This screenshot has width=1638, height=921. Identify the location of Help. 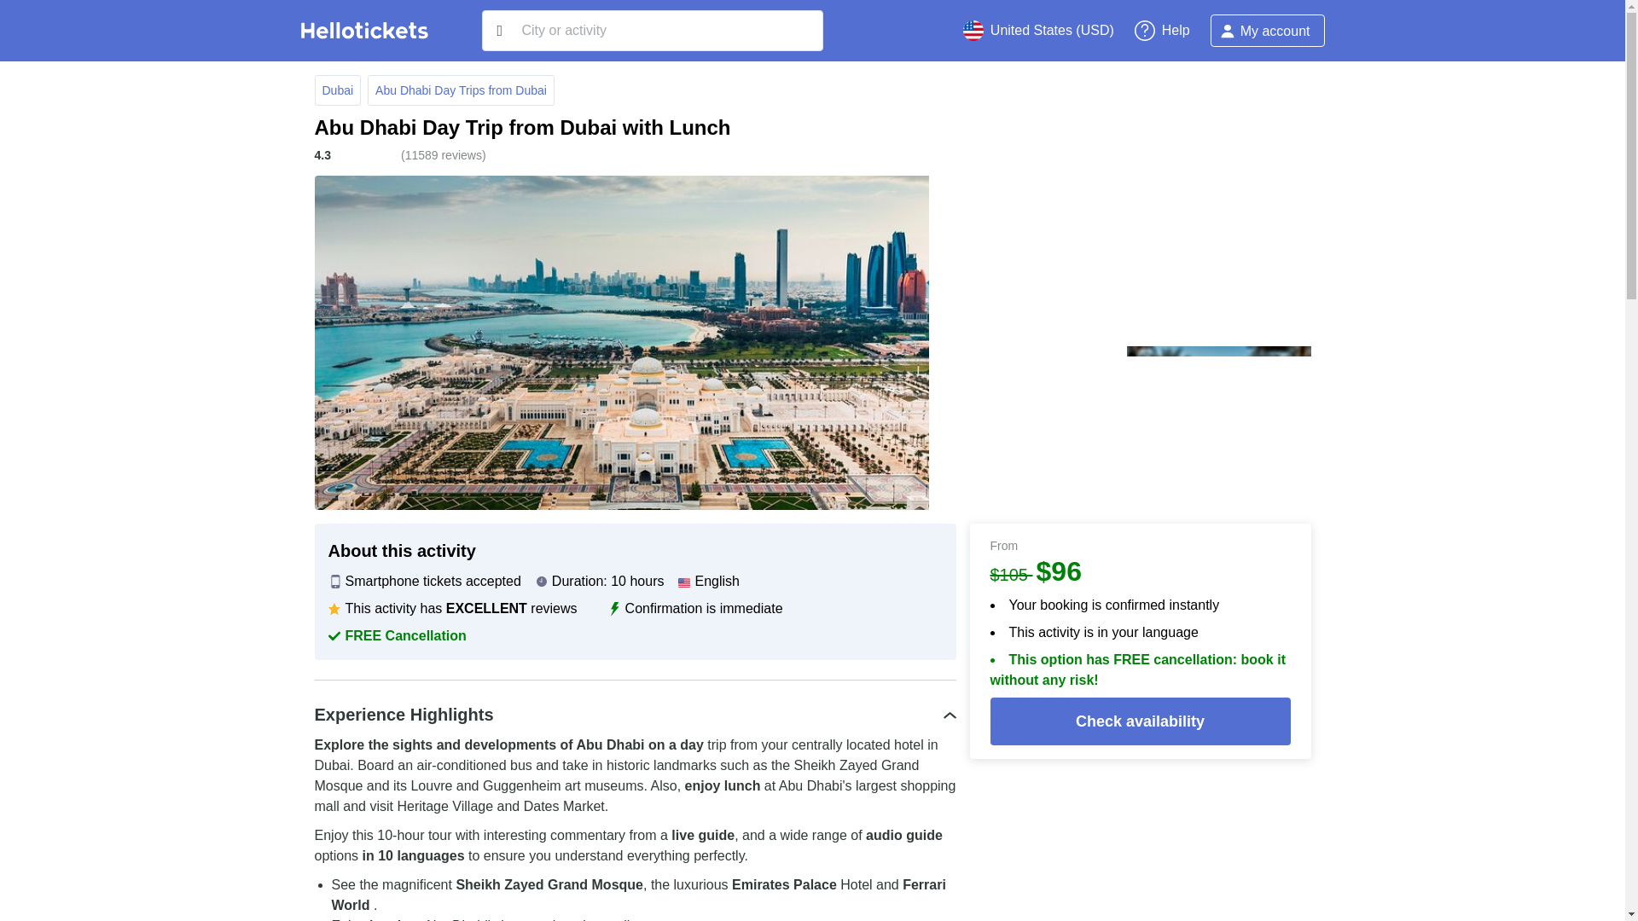
(1162, 31).